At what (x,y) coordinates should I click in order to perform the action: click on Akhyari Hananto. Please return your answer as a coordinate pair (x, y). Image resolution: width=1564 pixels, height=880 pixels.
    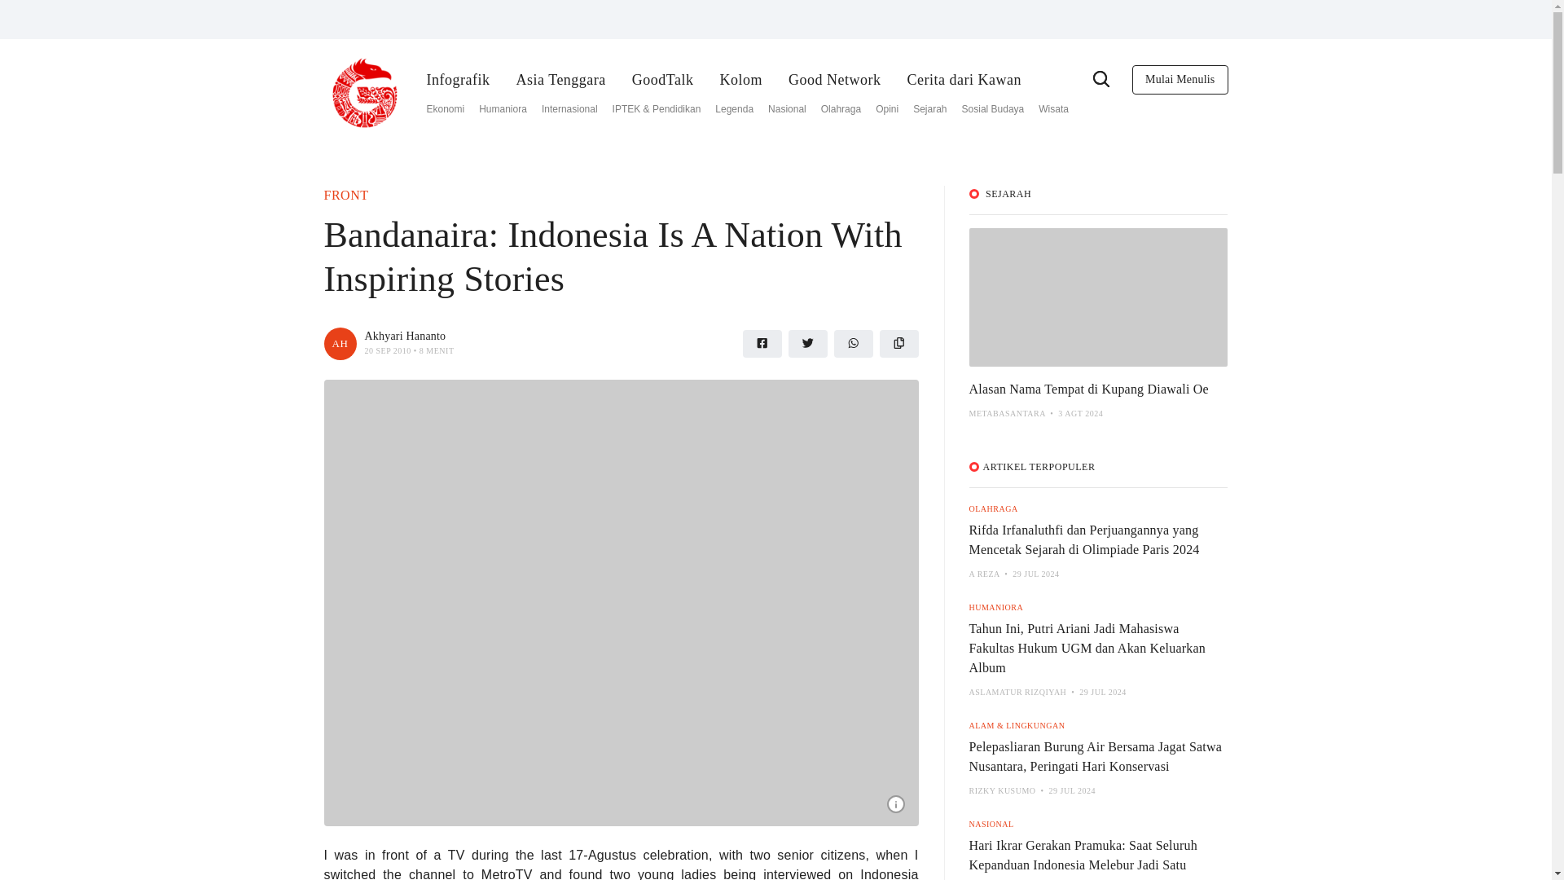
    Looking at the image, I should click on (340, 342).